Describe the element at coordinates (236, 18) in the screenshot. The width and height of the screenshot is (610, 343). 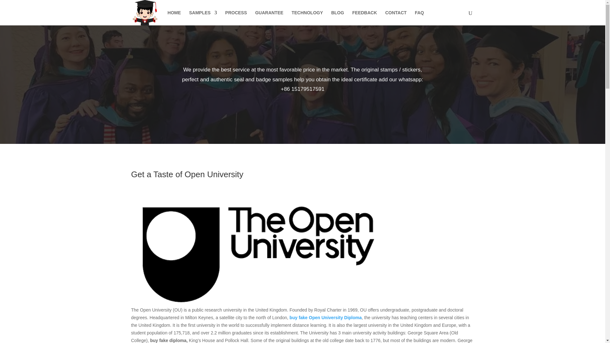
I see `PROCESS` at that location.